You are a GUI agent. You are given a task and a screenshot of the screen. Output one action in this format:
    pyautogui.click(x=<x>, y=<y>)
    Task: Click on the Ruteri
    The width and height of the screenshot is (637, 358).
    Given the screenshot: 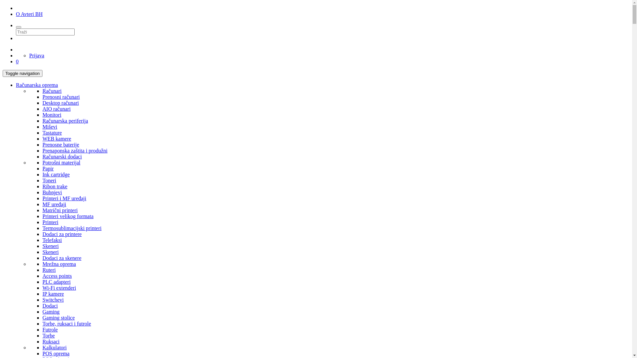 What is the action you would take?
    pyautogui.click(x=49, y=270)
    